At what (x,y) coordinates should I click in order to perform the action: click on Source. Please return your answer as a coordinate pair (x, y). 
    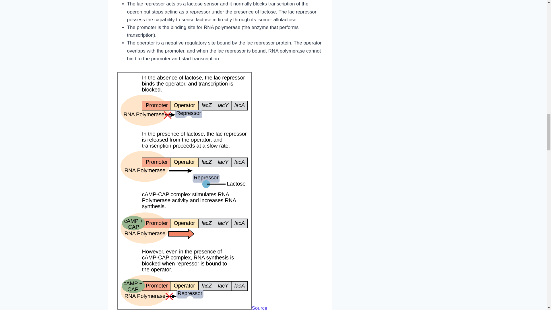
    Looking at the image, I should click on (259, 308).